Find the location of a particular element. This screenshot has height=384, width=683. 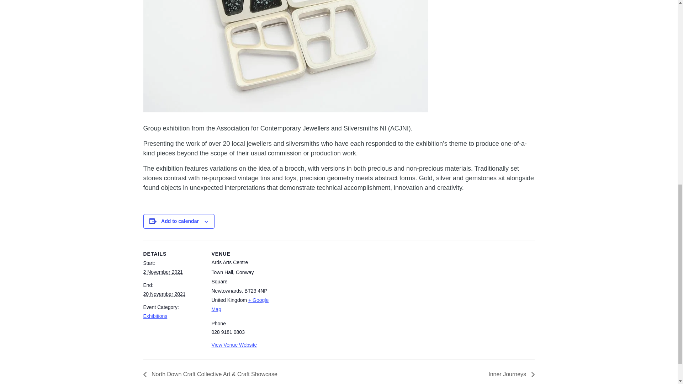

2021-11-02 is located at coordinates (162, 272).